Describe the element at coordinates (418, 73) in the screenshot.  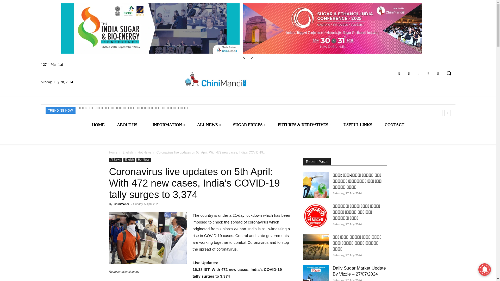
I see `Linkedin` at that location.